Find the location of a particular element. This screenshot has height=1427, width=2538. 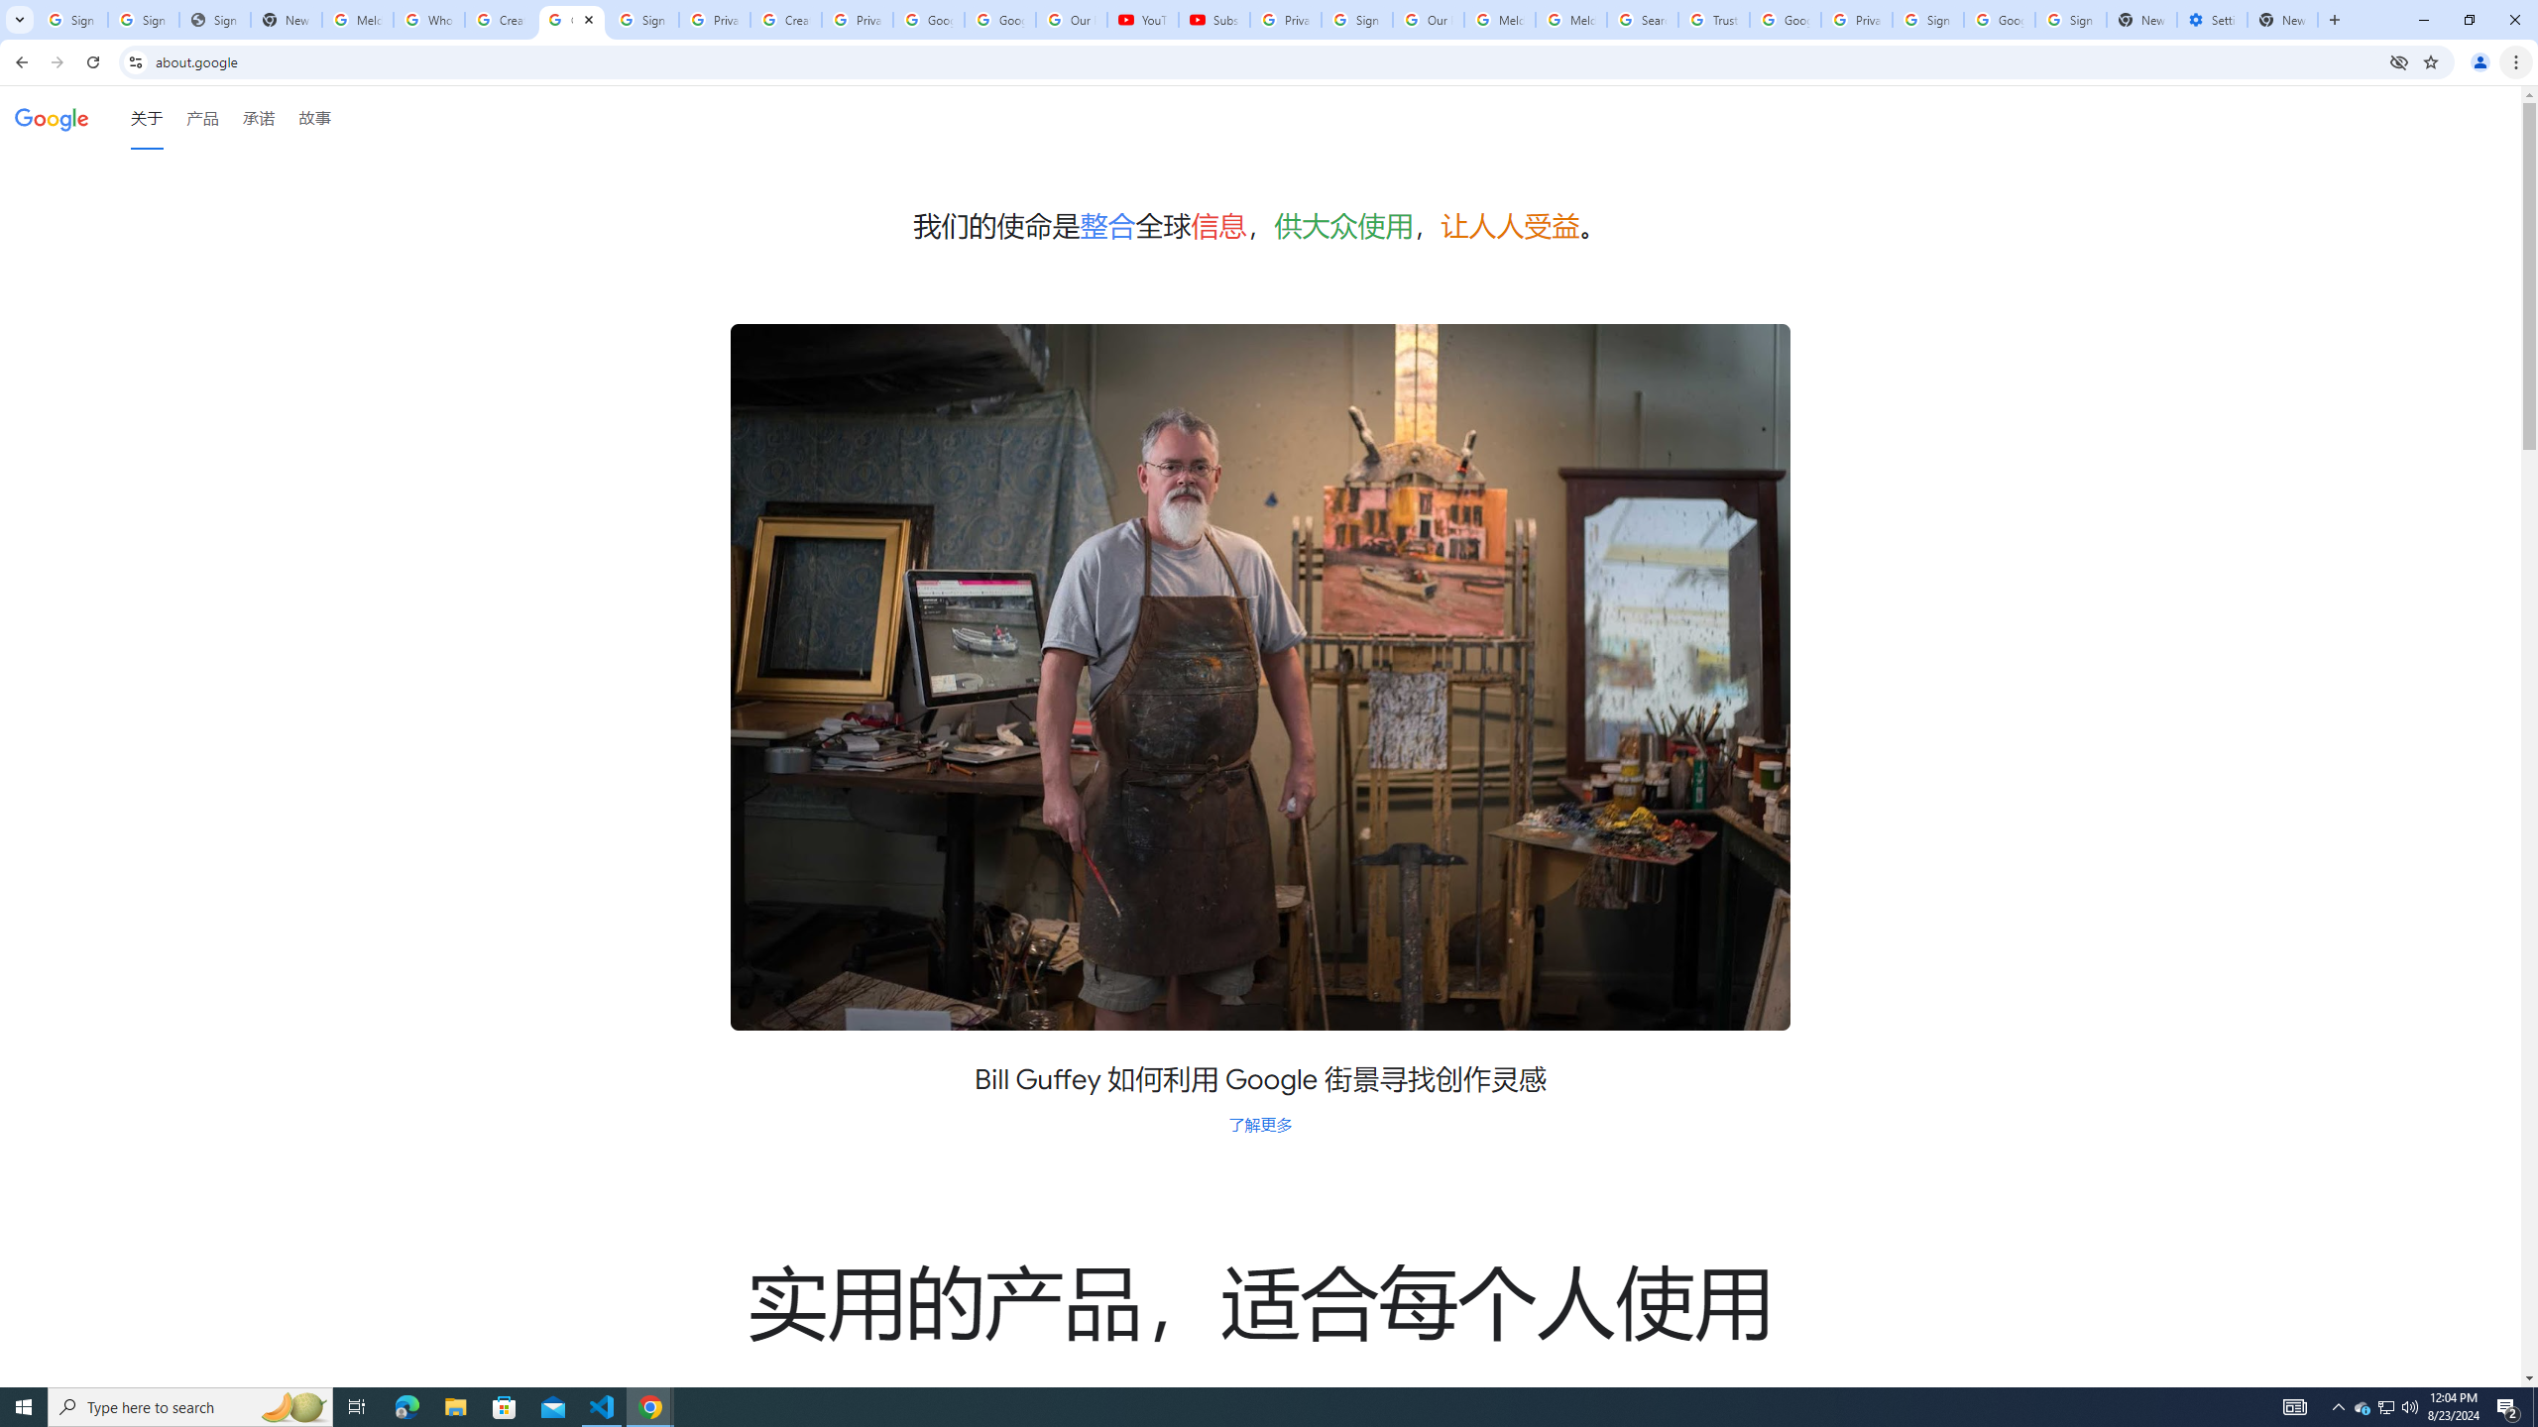

Who is my administrator? - Google Account Help is located at coordinates (430, 20).